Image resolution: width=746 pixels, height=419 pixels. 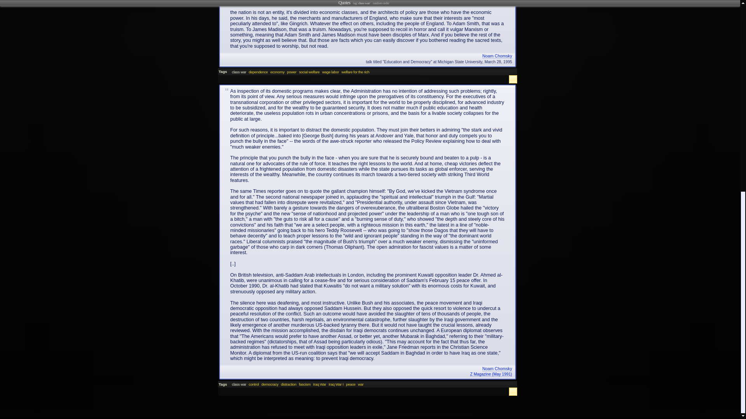 What do you see at coordinates (368, 374) in the screenshot?
I see `Source` at bounding box center [368, 374].